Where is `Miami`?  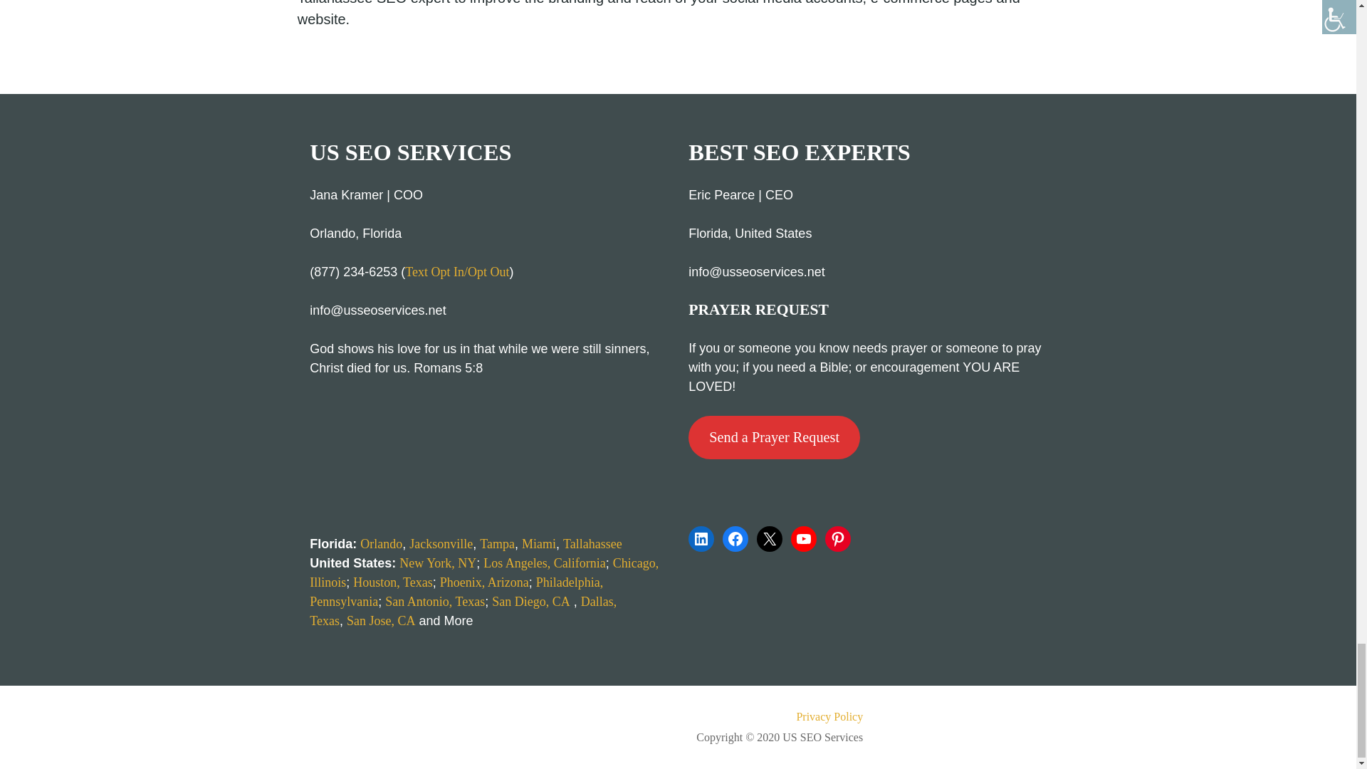 Miami is located at coordinates (539, 544).